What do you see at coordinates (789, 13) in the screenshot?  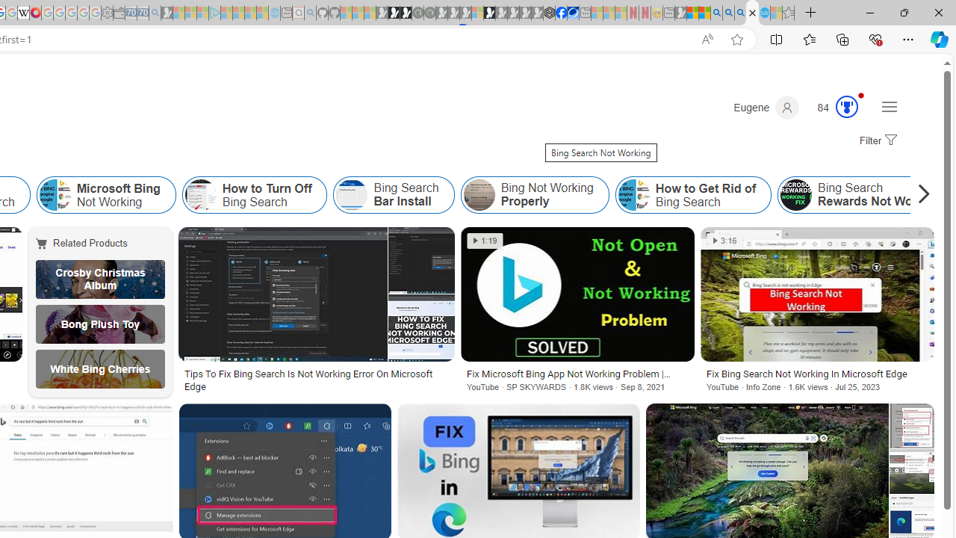 I see `Favorites - Sleeping` at bounding box center [789, 13].